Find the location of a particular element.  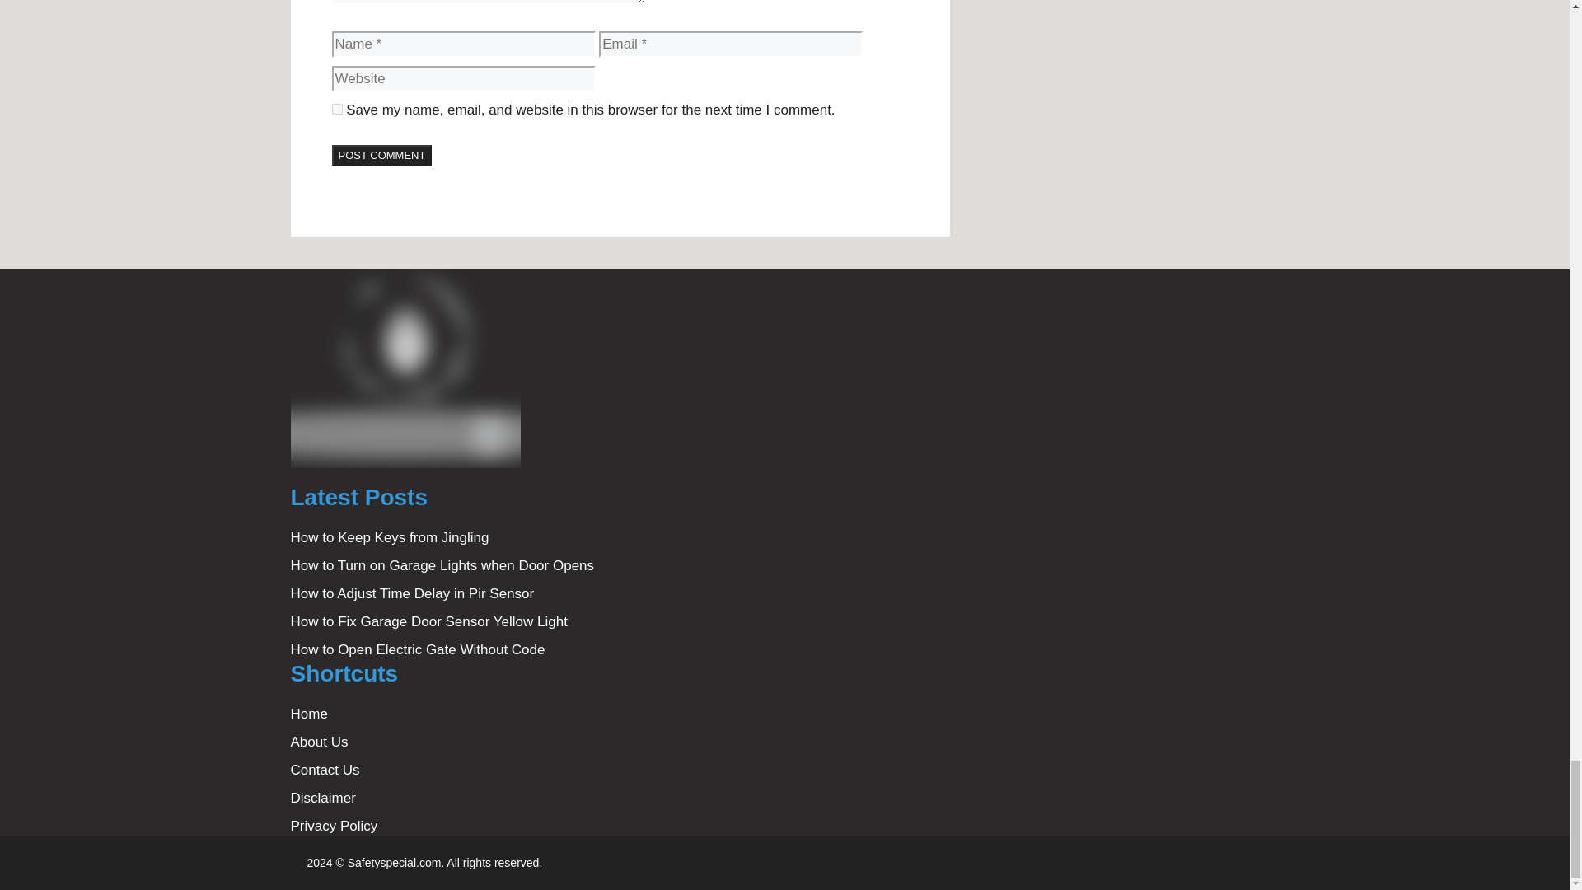

How to Adjust Time Delay in Pir Sensor is located at coordinates (412, 593).